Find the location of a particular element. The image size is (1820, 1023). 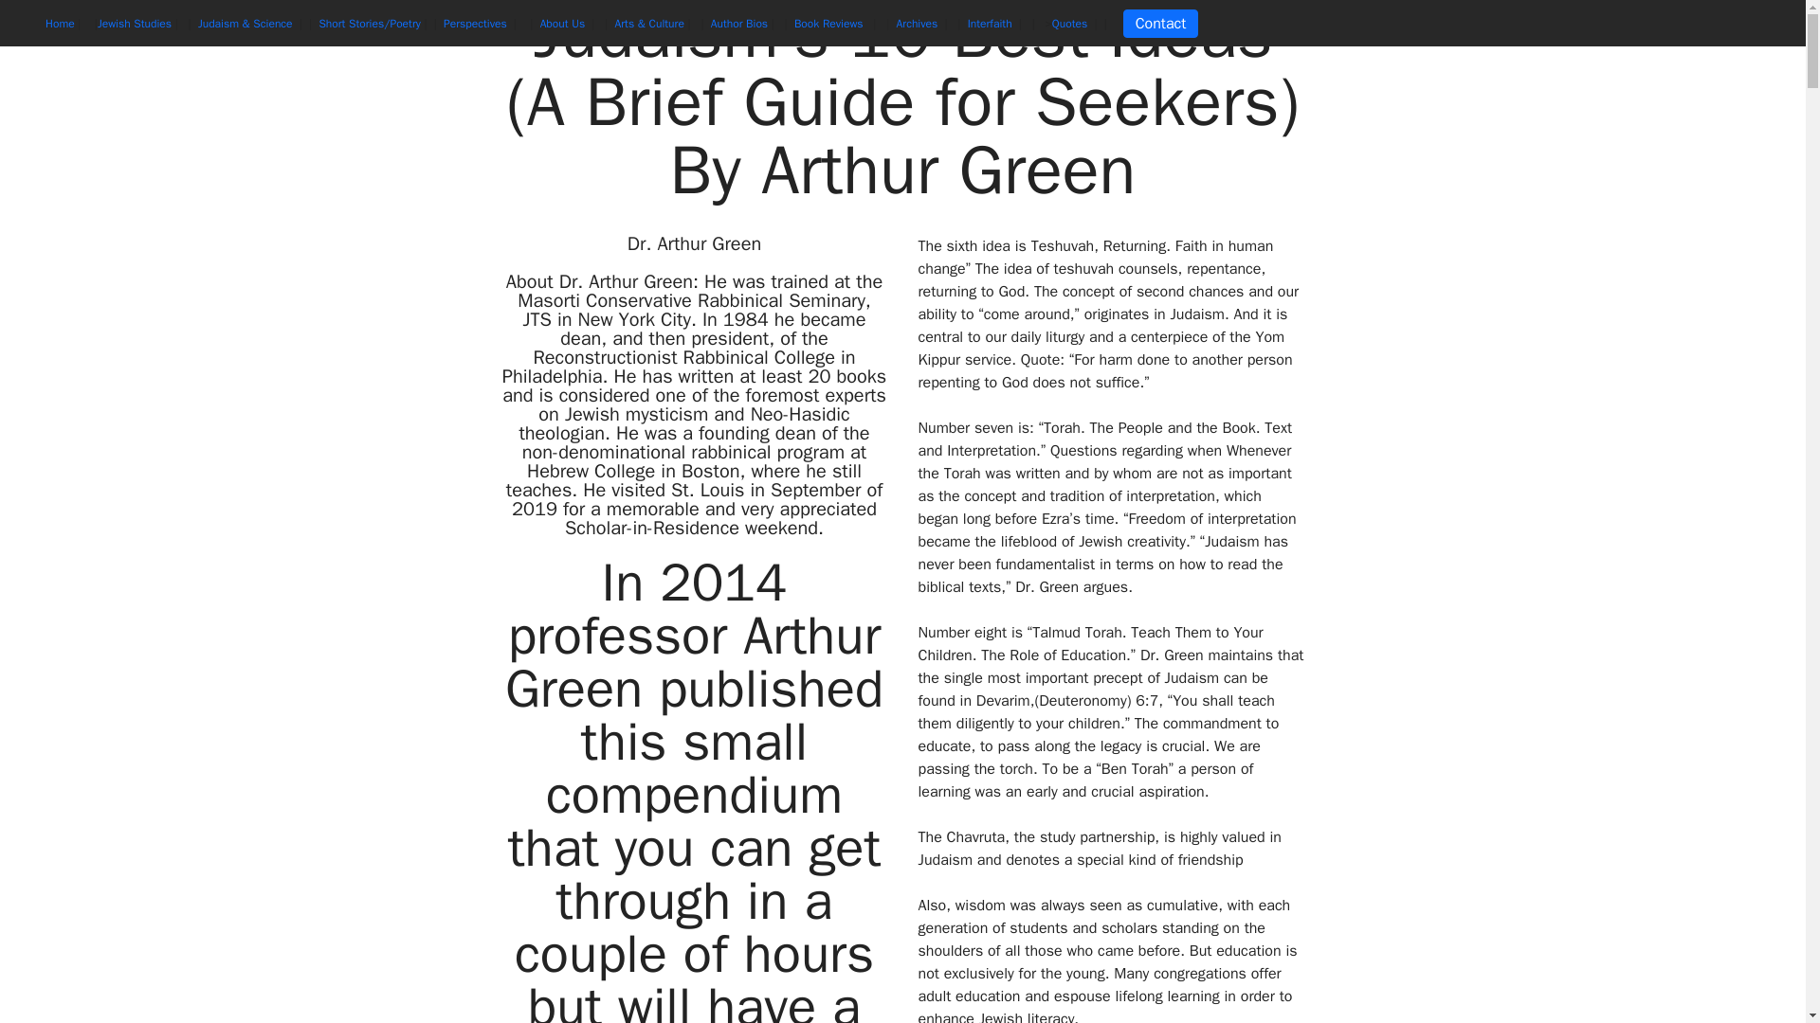

Archives  is located at coordinates (919, 24).